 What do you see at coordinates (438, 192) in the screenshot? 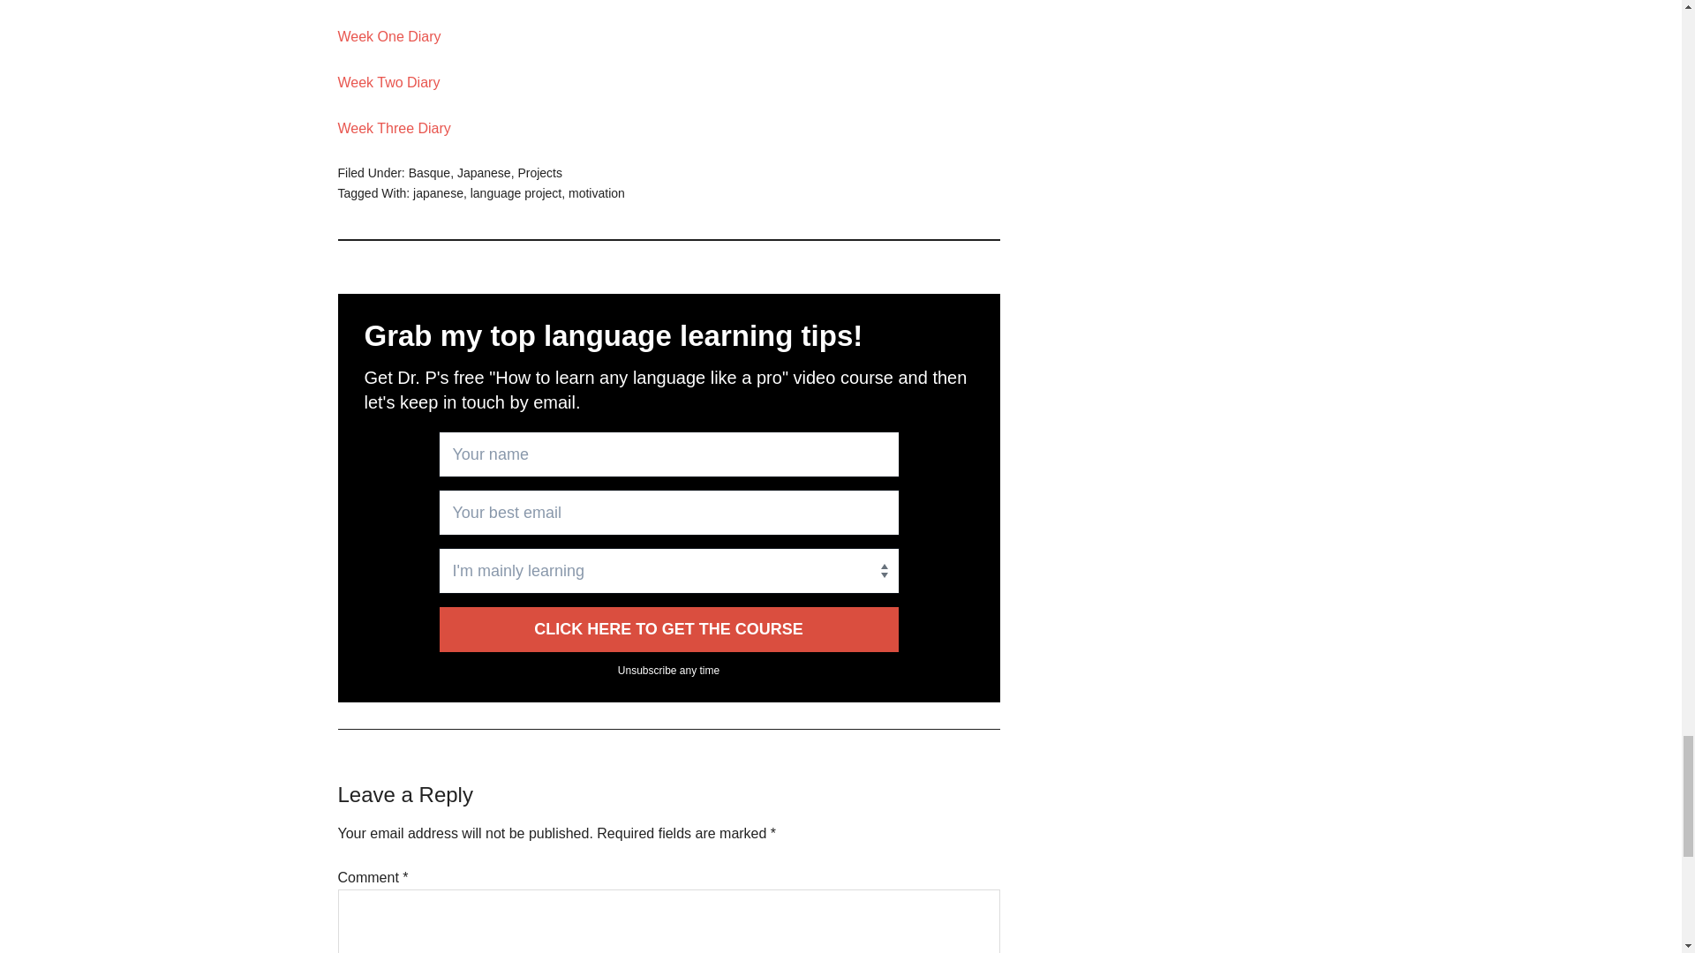
I see `japanese` at bounding box center [438, 192].